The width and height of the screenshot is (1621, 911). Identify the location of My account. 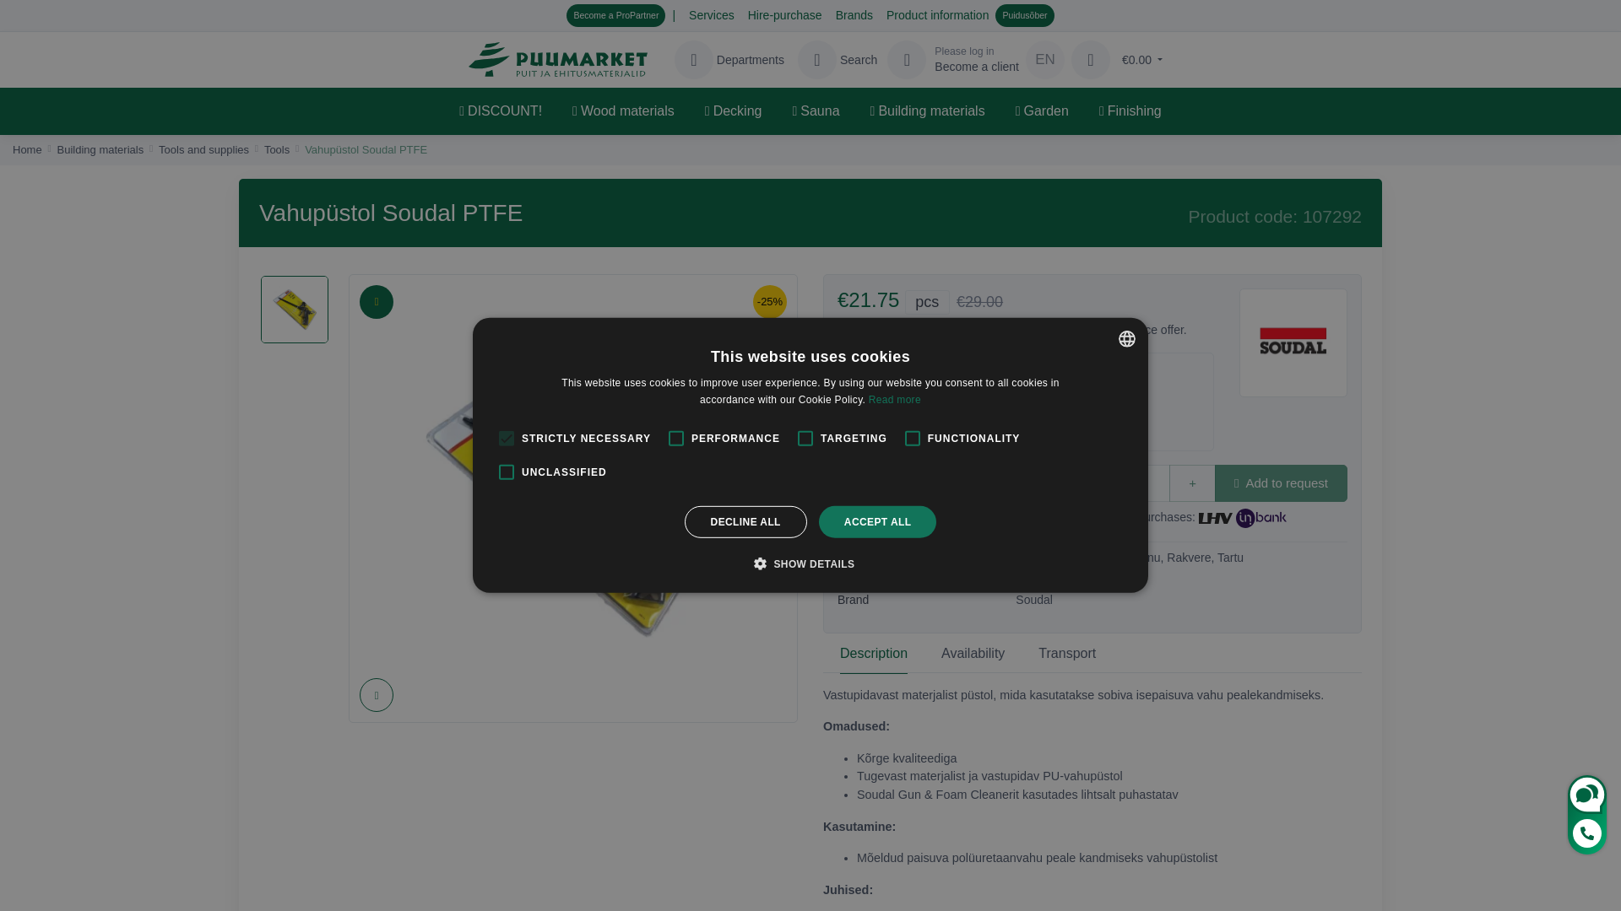
(835, 59).